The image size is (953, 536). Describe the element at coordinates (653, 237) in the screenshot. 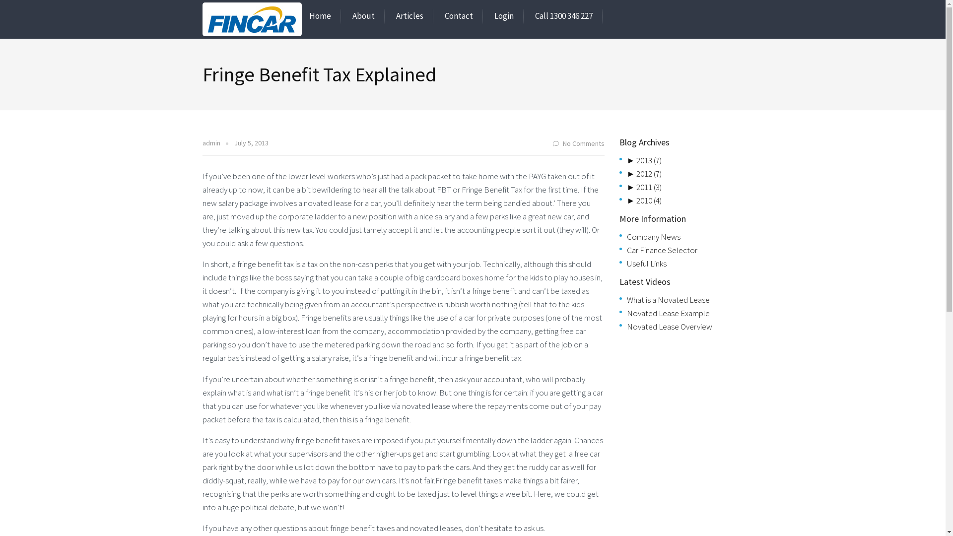

I see `Company News` at that location.